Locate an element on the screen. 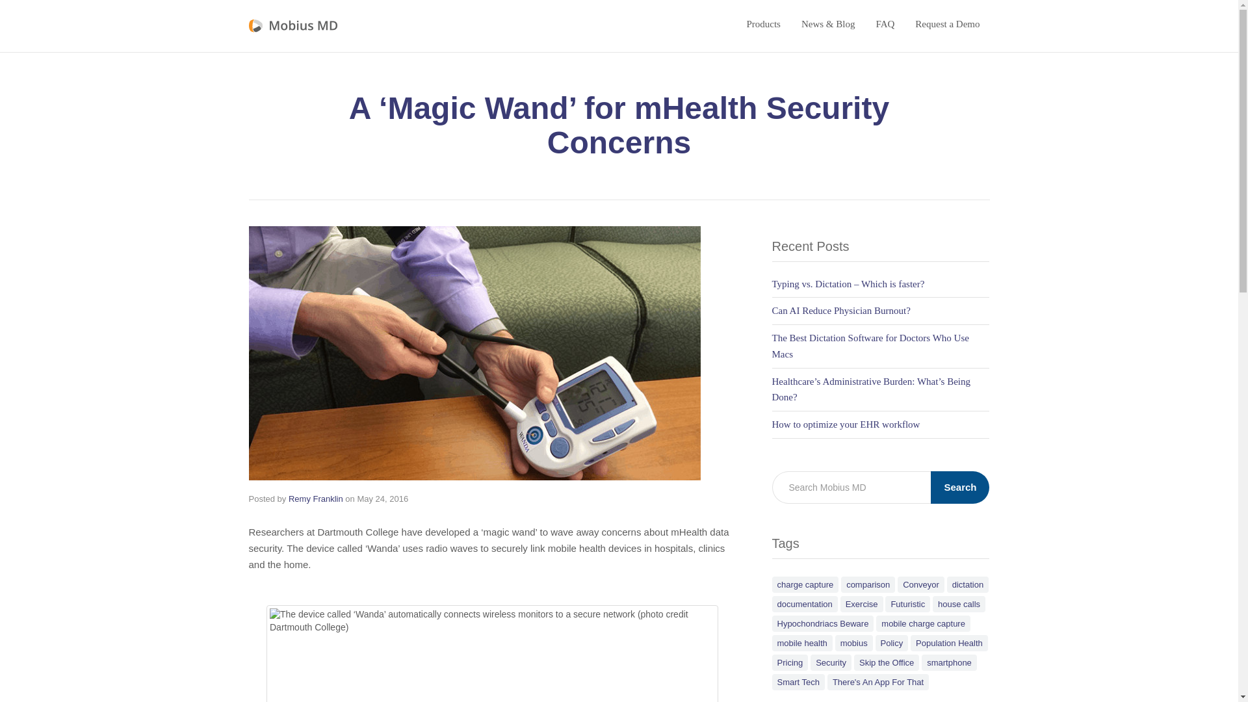  mobius is located at coordinates (853, 643).